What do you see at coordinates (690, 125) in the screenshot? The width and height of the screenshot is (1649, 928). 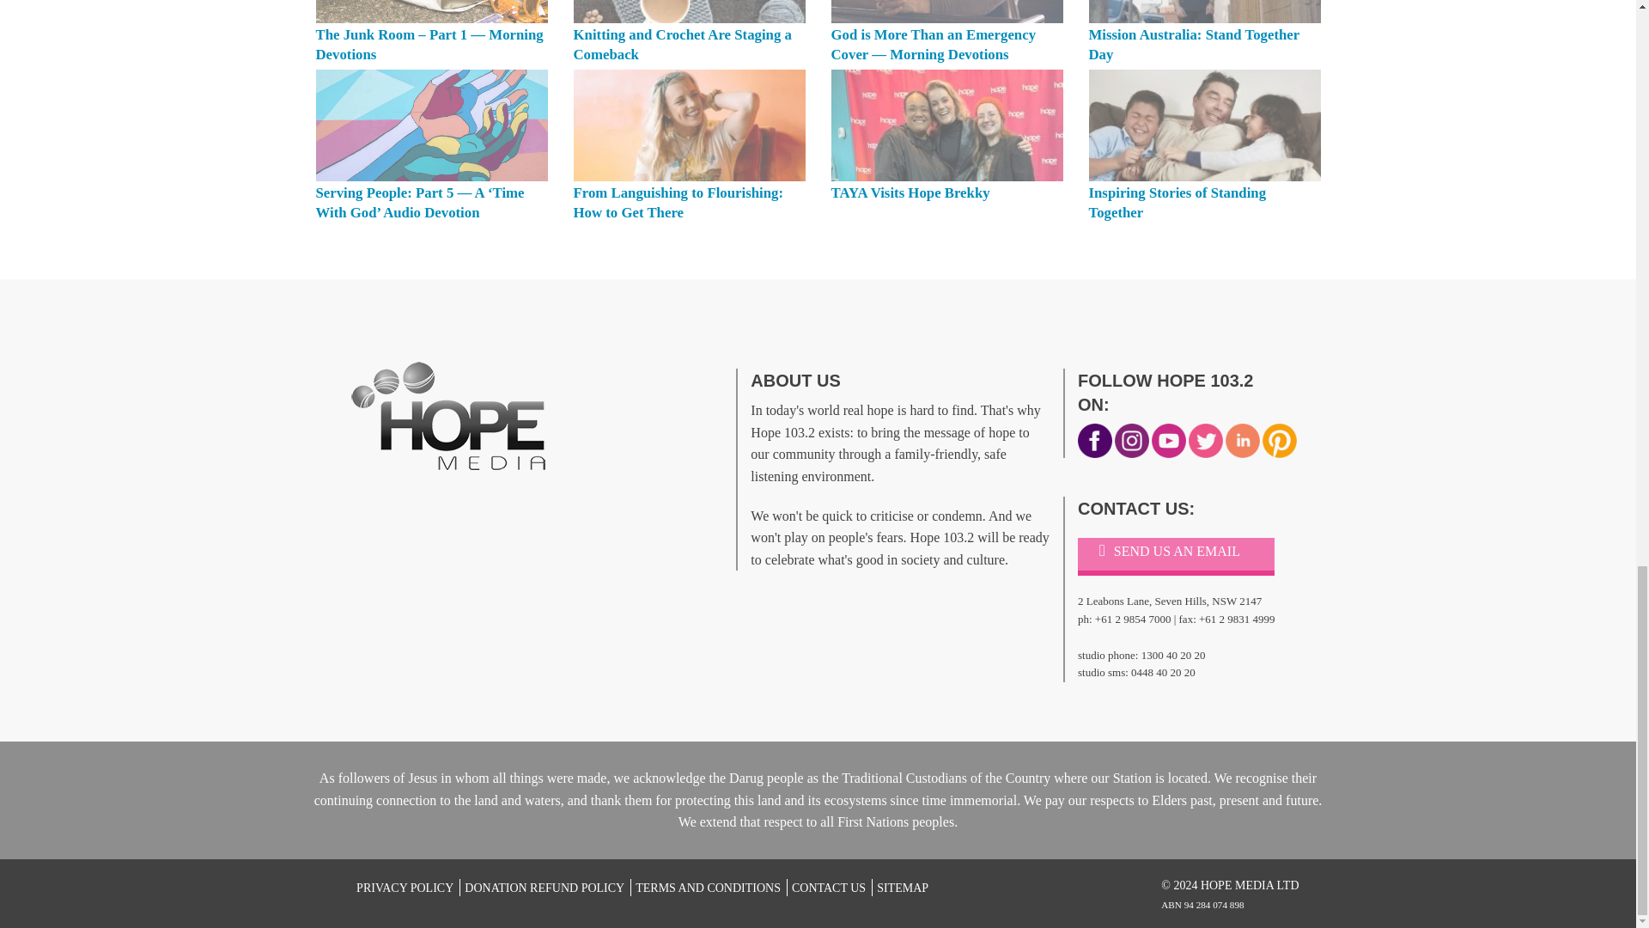 I see `From Languishing to Flourishing: How to Get There` at bounding box center [690, 125].